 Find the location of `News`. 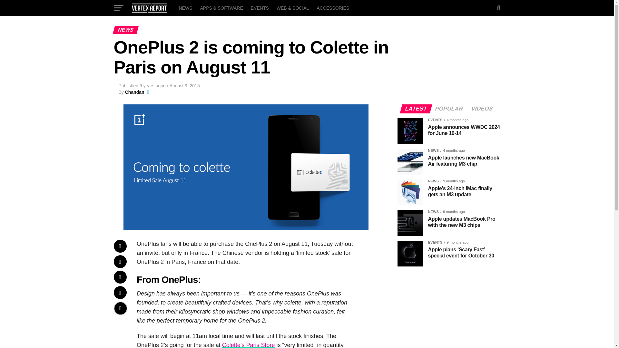

News is located at coordinates (185, 8).